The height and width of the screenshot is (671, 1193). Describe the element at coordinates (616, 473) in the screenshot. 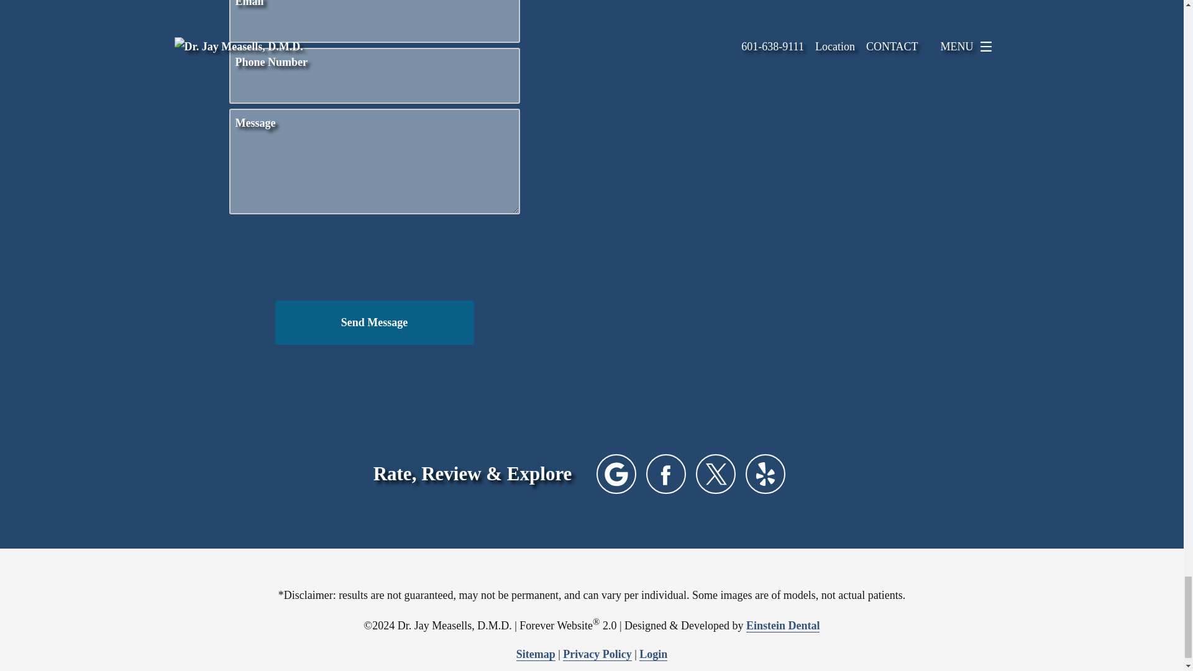

I see `Google` at that location.